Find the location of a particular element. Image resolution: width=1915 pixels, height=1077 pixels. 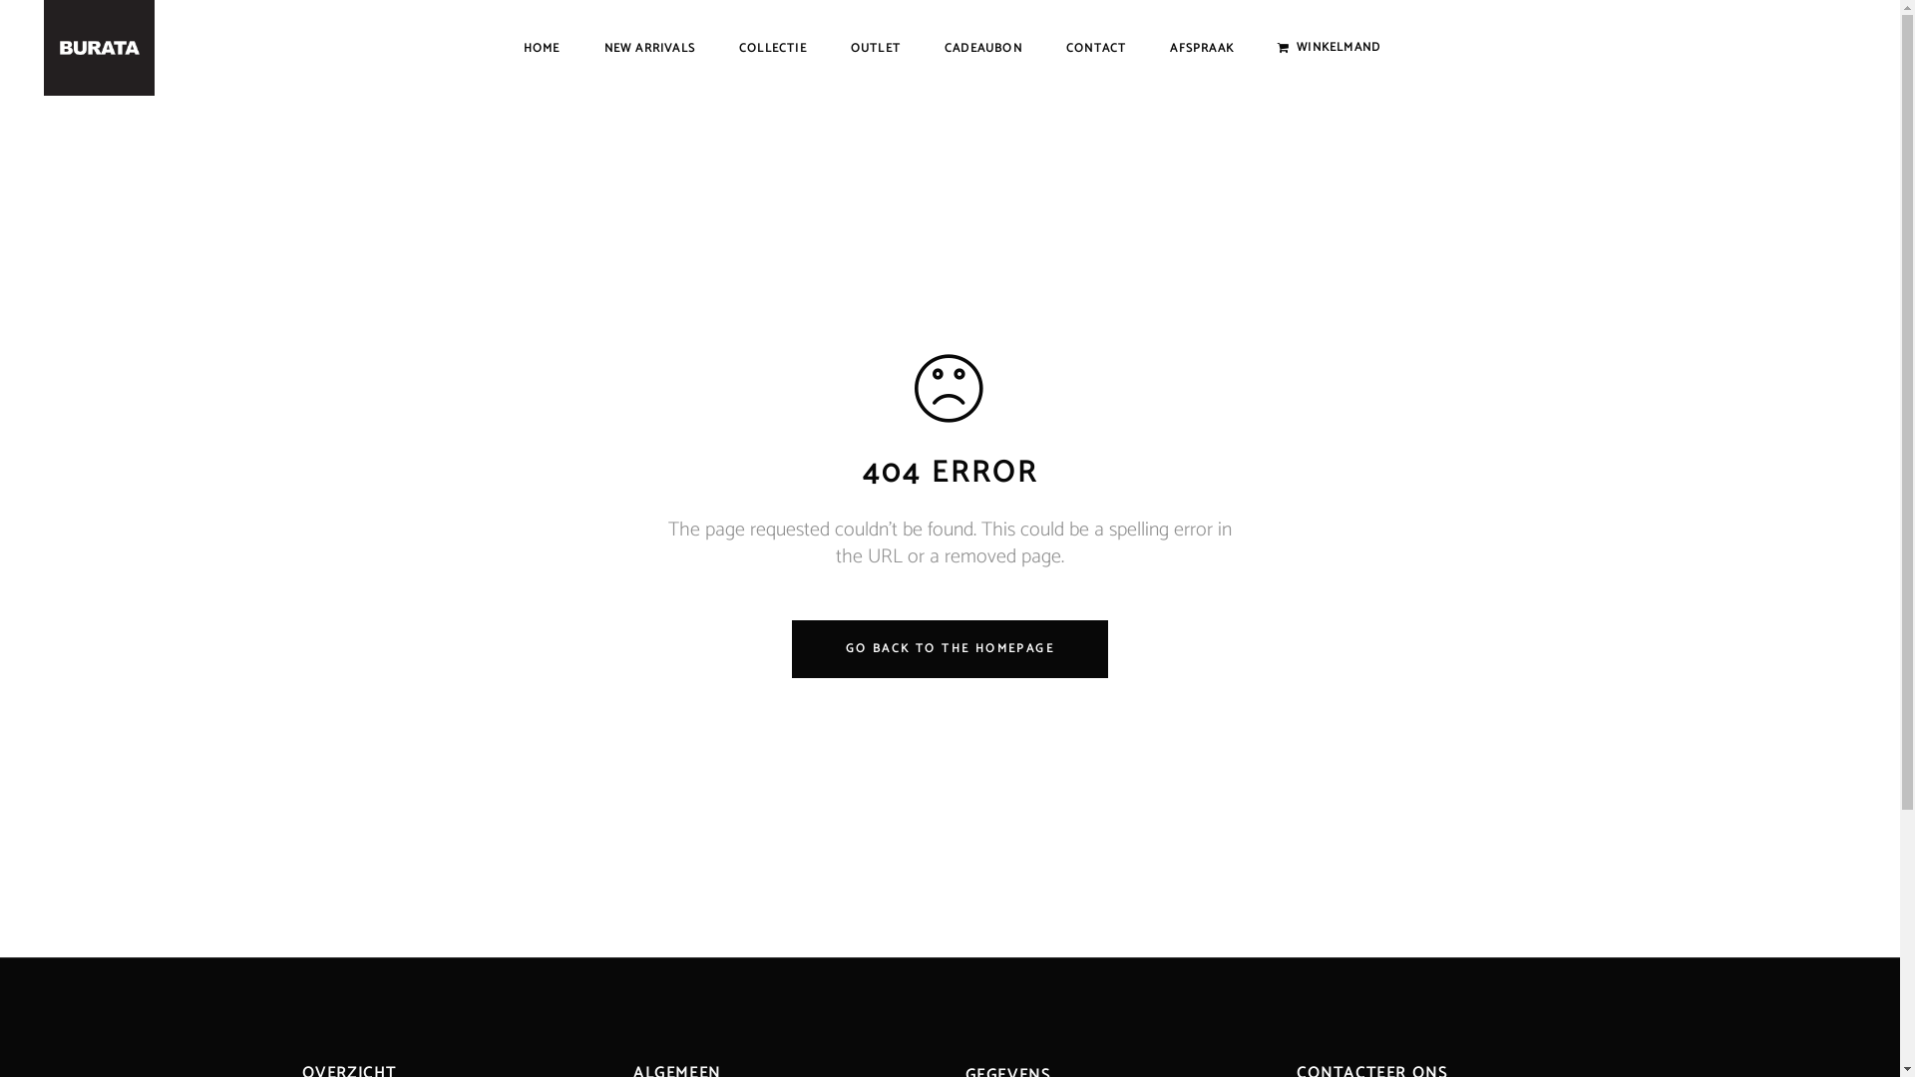

OUTLET is located at coordinates (876, 48).